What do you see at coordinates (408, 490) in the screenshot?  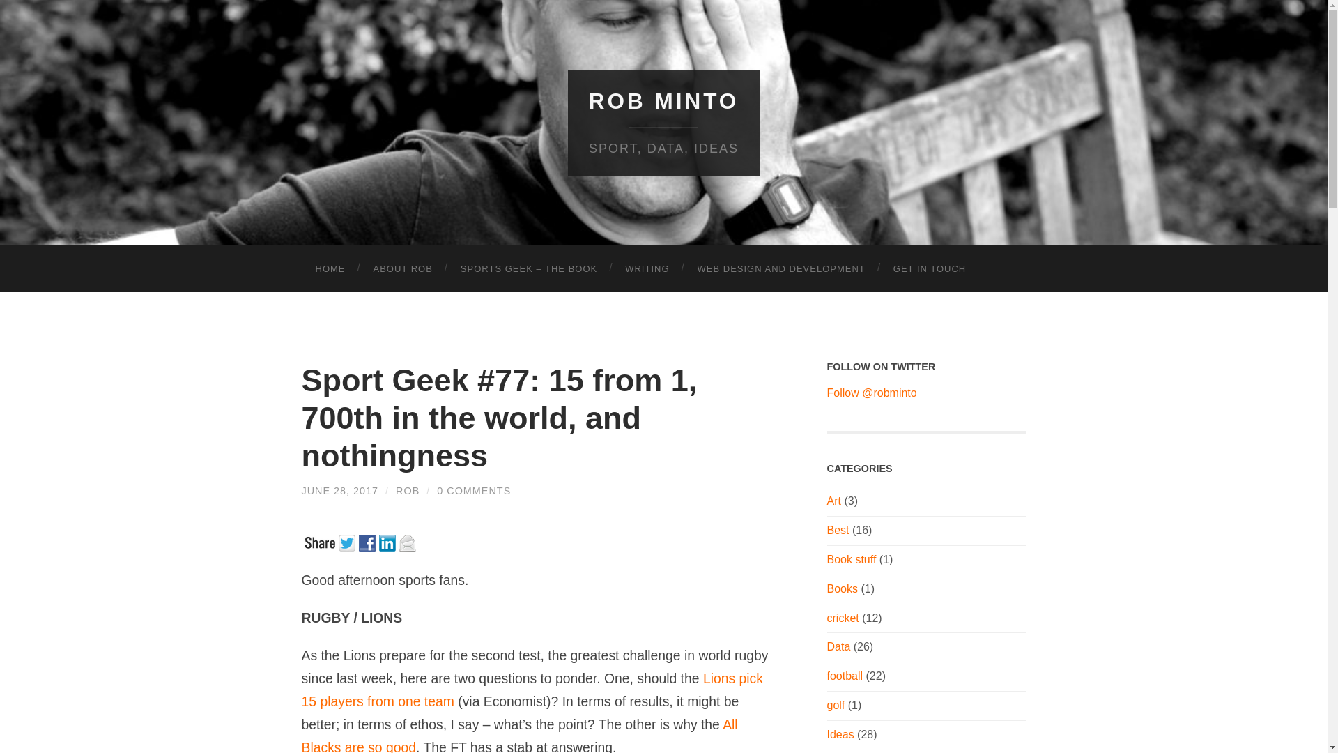 I see `ROB` at bounding box center [408, 490].